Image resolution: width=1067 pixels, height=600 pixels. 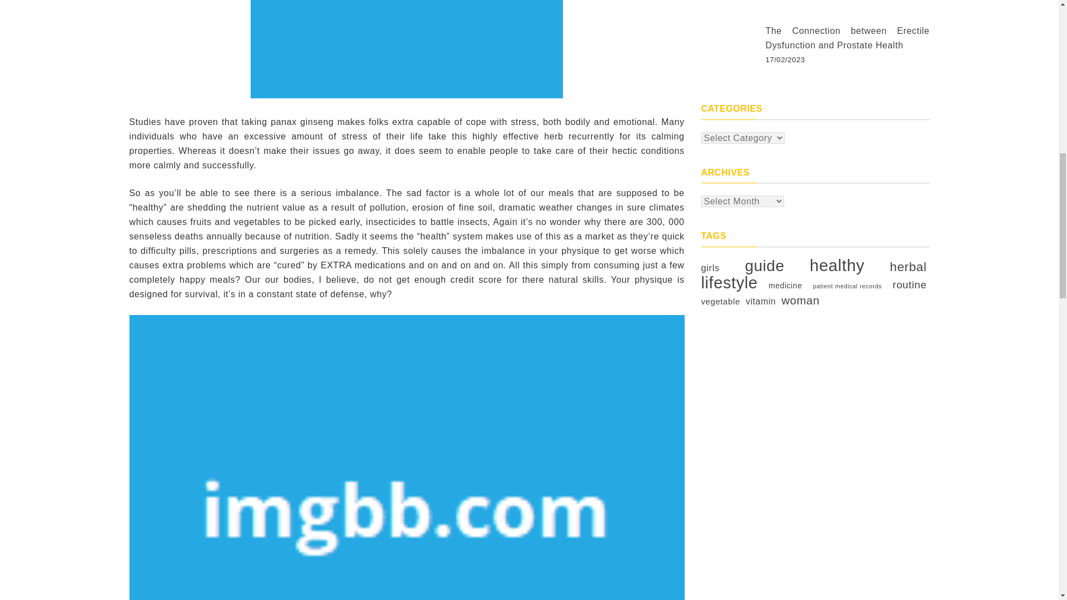 What do you see at coordinates (765, 266) in the screenshot?
I see `guide` at bounding box center [765, 266].